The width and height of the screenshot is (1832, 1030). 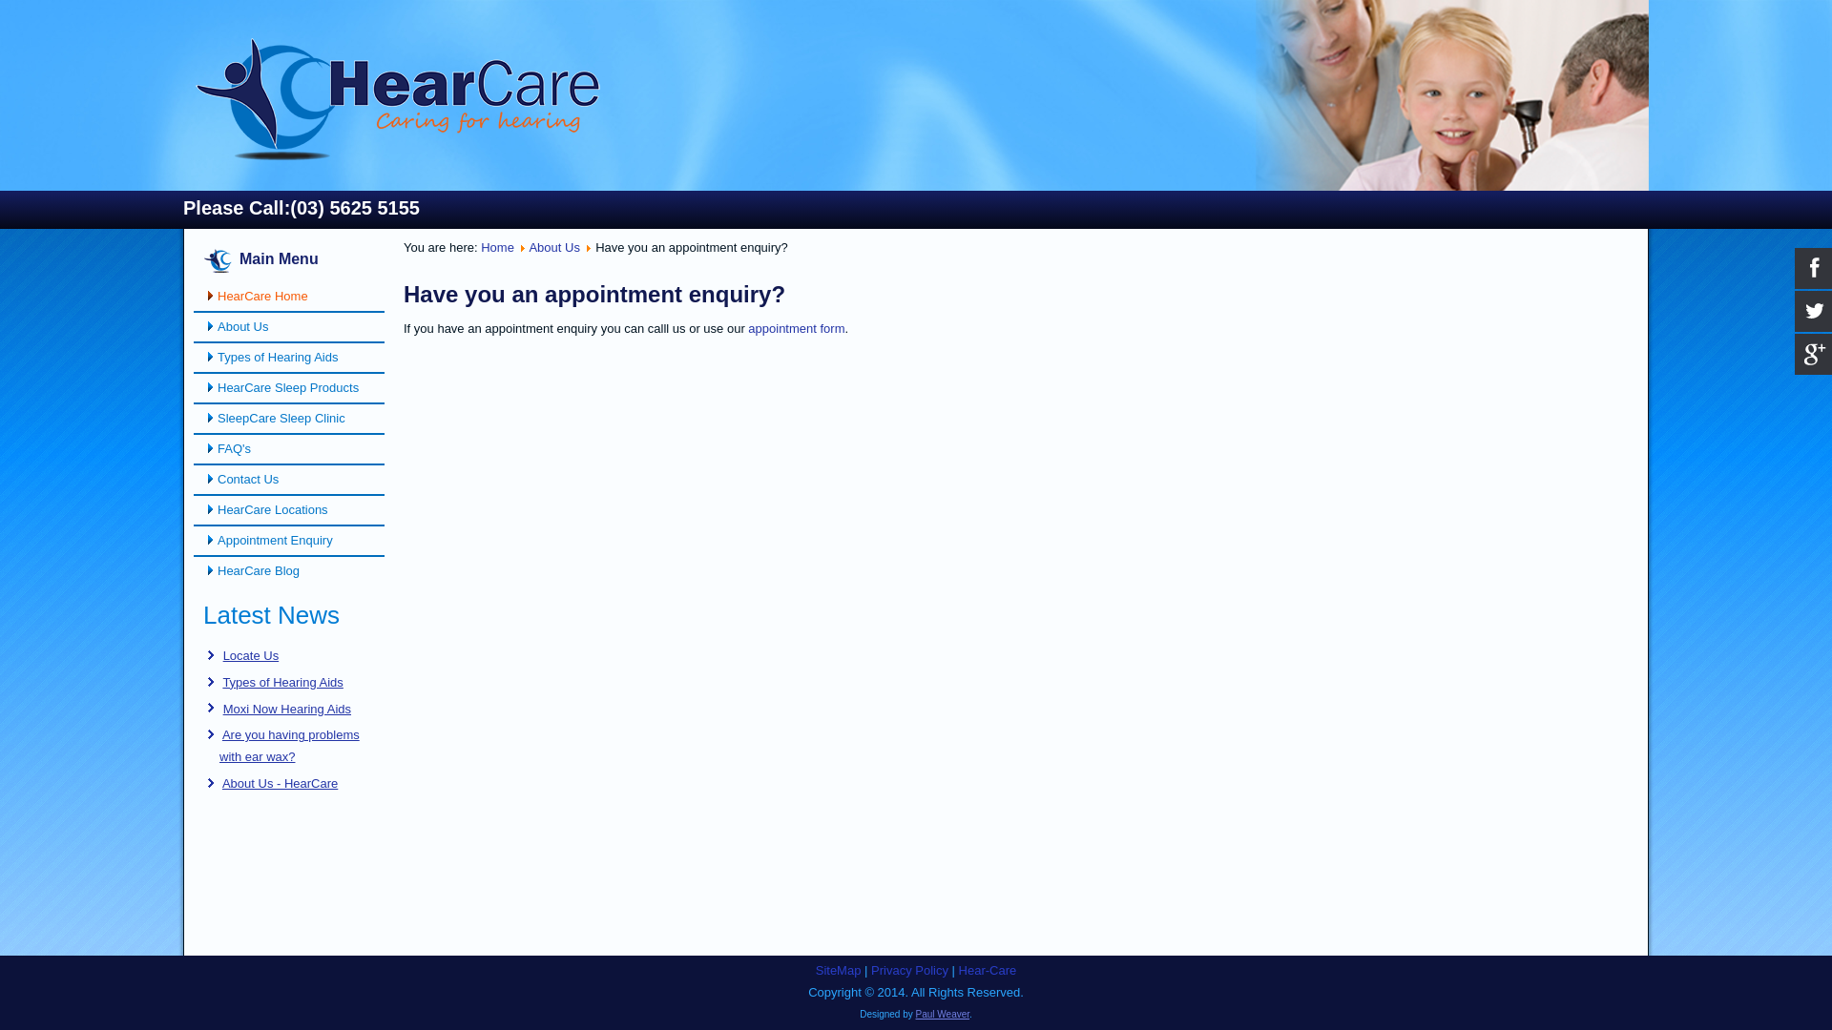 What do you see at coordinates (289, 449) in the screenshot?
I see `FAQ's` at bounding box center [289, 449].